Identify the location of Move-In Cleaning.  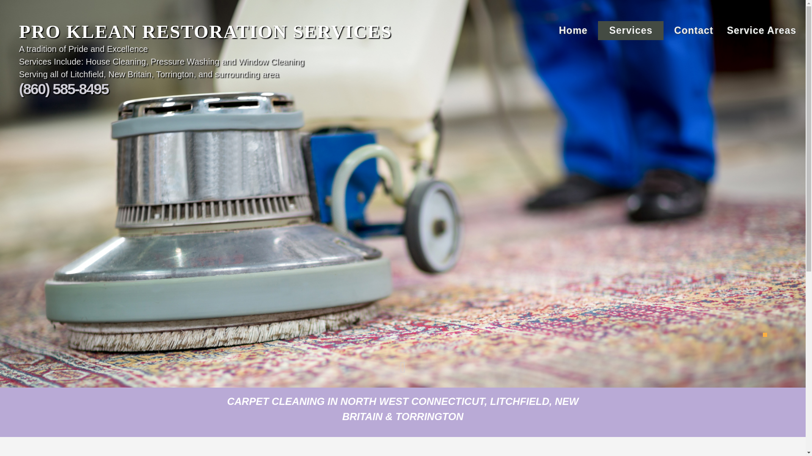
(630, 125).